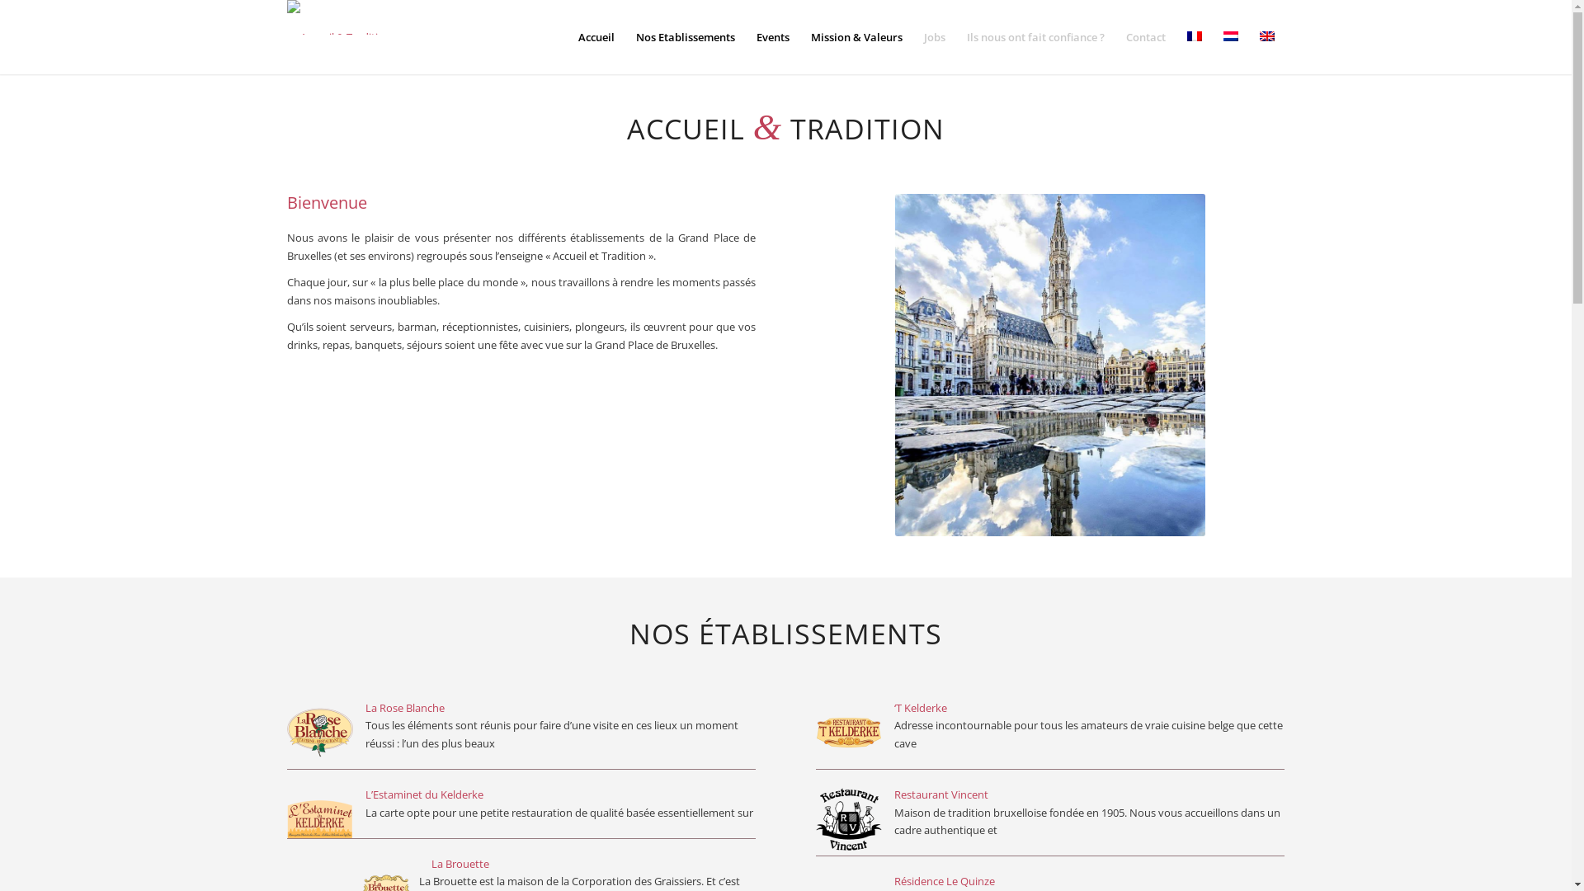 Image resolution: width=1584 pixels, height=891 pixels. I want to click on Jobs, so click(934, 37).